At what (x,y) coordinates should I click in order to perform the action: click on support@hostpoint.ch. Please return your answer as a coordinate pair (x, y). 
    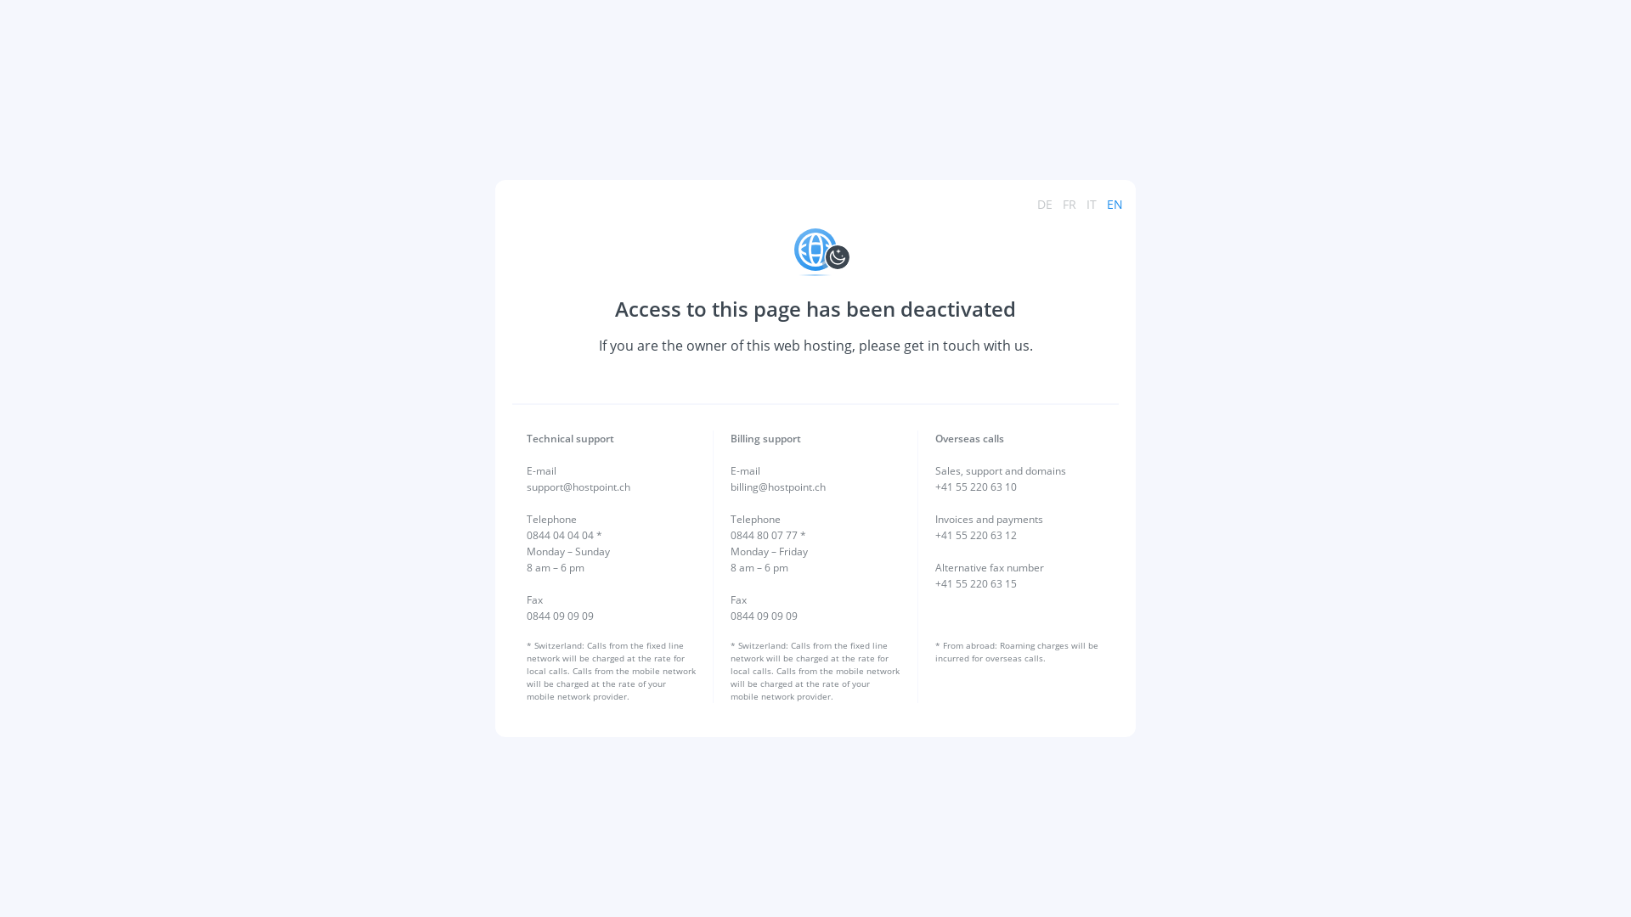
    Looking at the image, I should click on (578, 487).